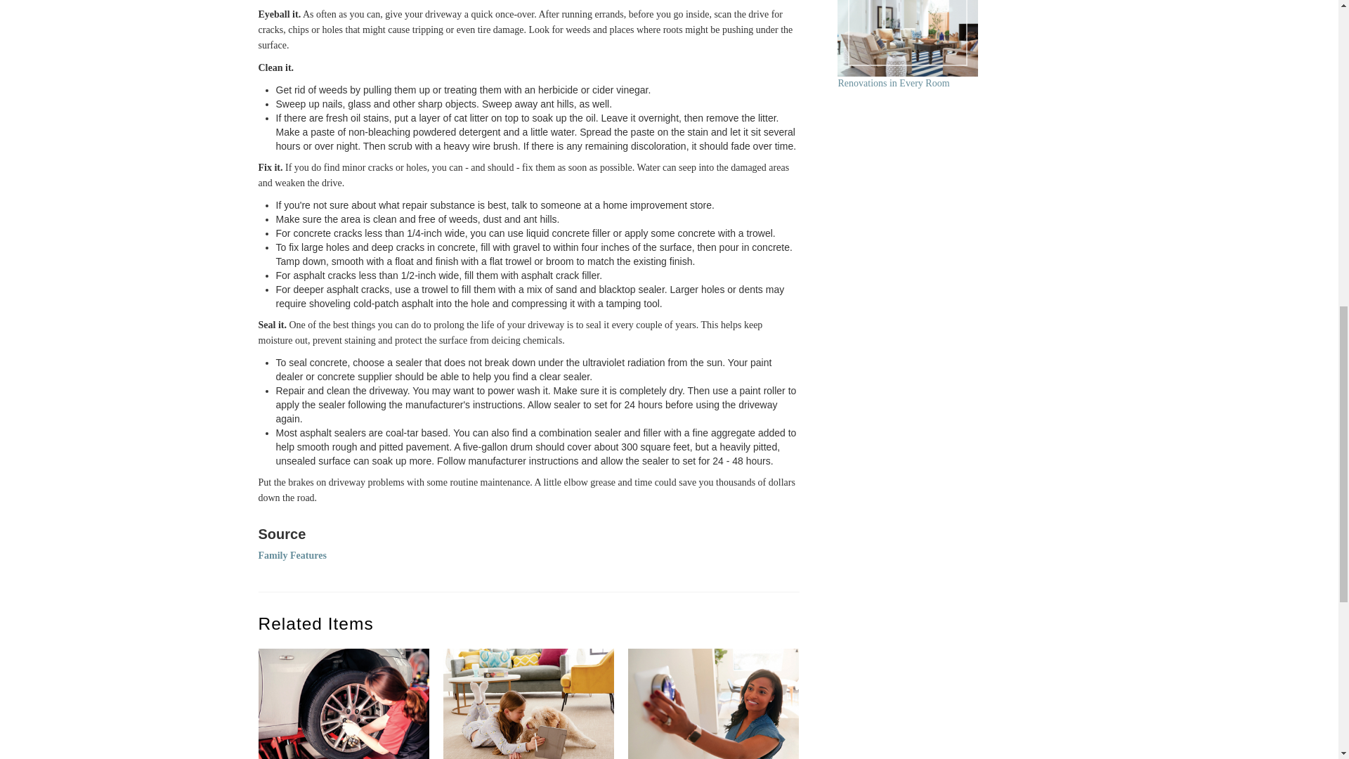  Describe the element at coordinates (943, 398) in the screenshot. I see `Advertisement` at that location.